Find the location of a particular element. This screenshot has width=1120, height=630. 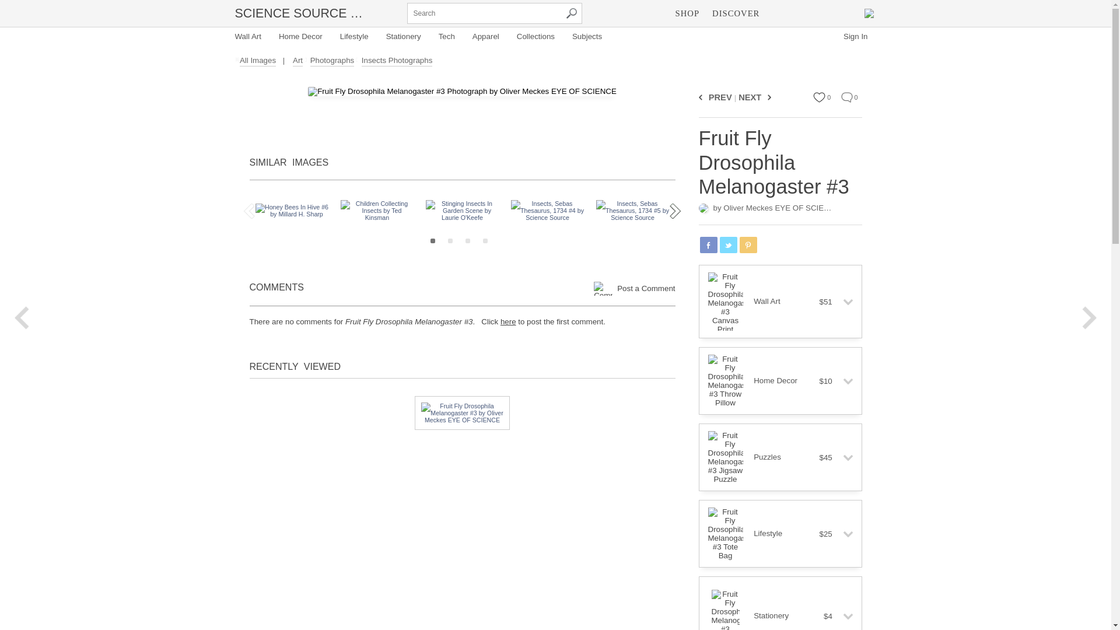

Expand Product is located at coordinates (843, 302).